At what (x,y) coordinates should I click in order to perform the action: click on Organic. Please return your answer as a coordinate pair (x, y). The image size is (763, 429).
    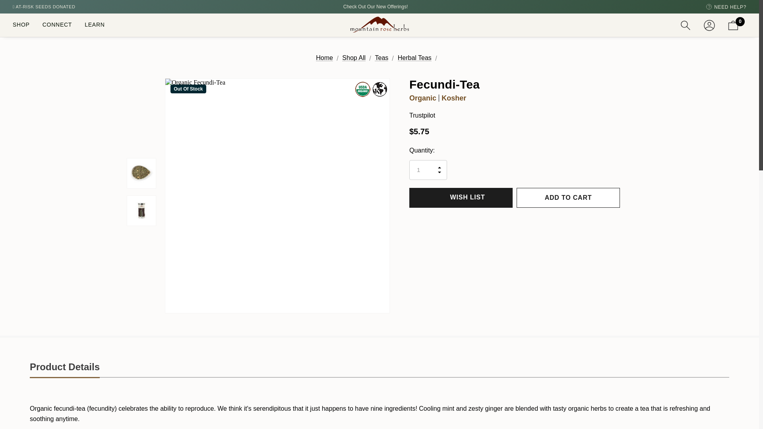
    Looking at the image, I should click on (362, 89).